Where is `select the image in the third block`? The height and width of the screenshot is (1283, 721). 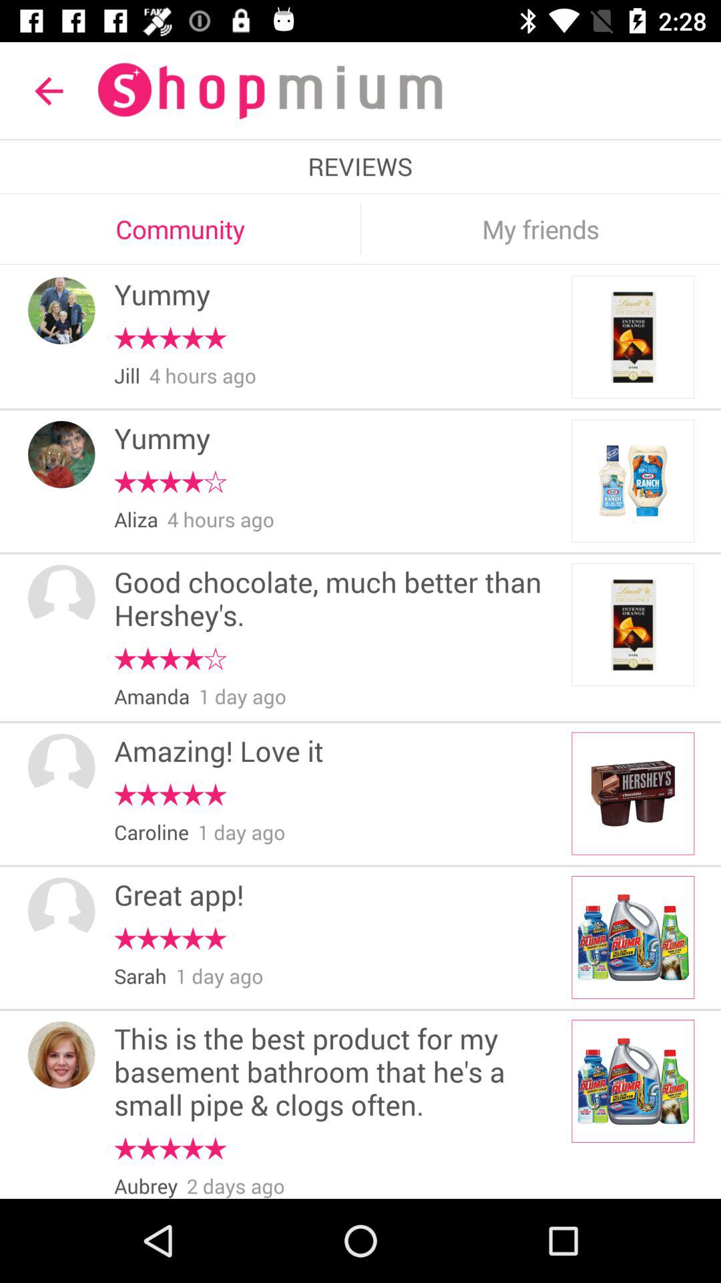 select the image in the third block is located at coordinates (633, 624).